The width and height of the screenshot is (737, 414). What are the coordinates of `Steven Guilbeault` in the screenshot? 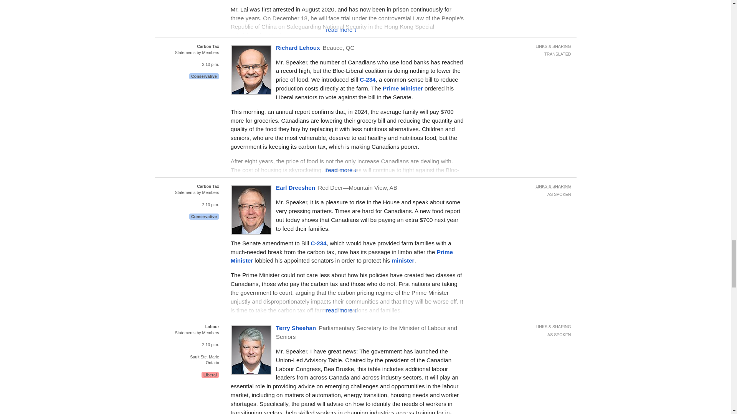 It's located at (403, 260).